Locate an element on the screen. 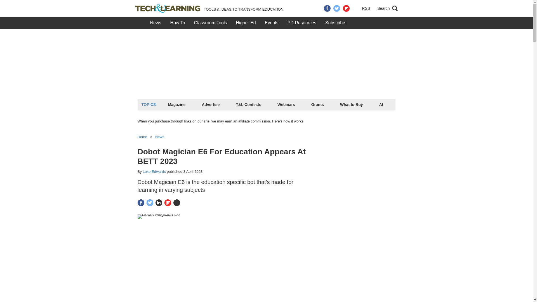 The height and width of the screenshot is (302, 537). Events is located at coordinates (272, 23).